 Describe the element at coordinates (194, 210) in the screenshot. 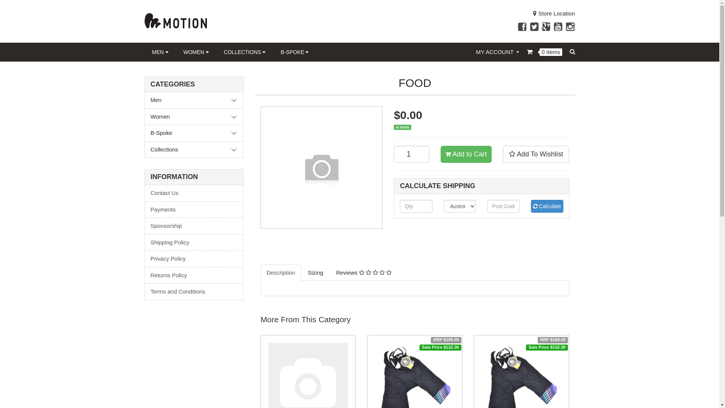

I see `Payments` at that location.